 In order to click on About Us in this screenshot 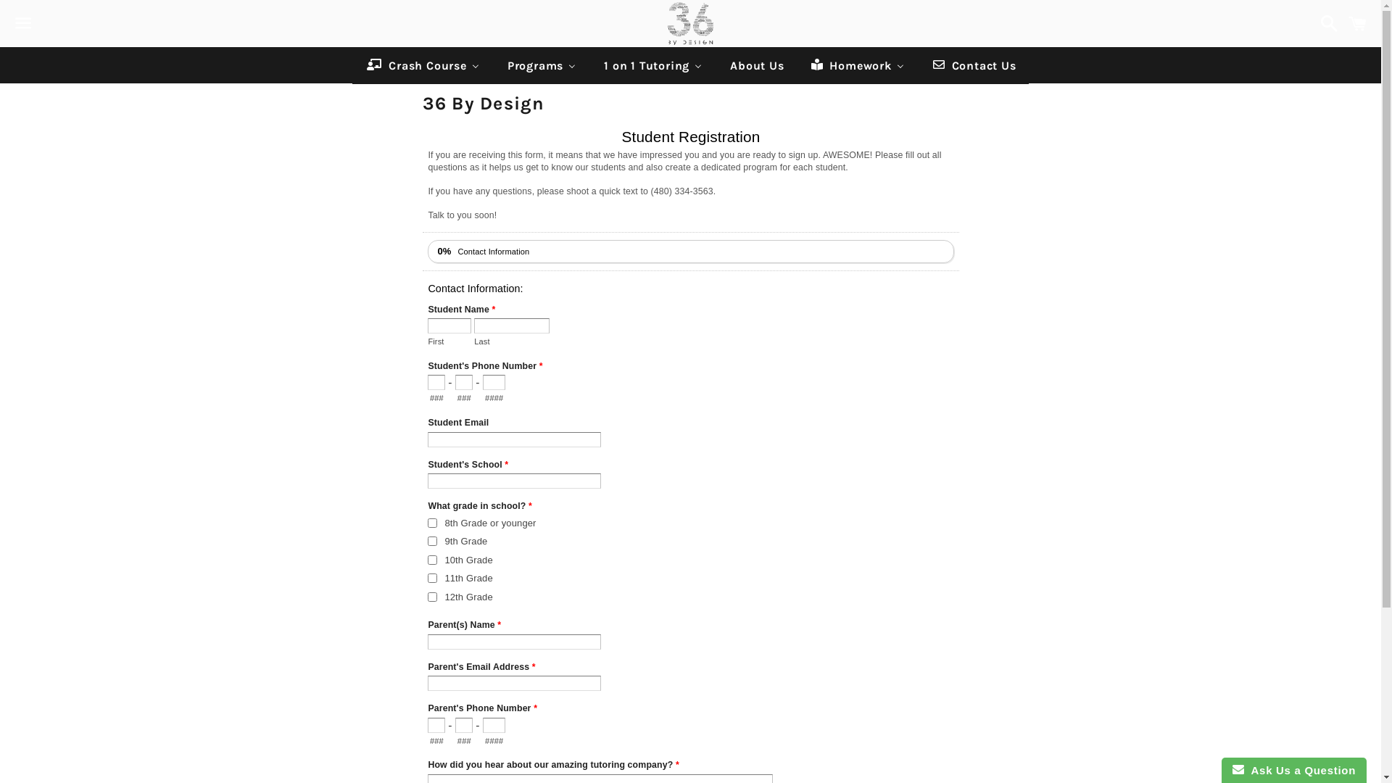, I will do `click(755, 65)`.